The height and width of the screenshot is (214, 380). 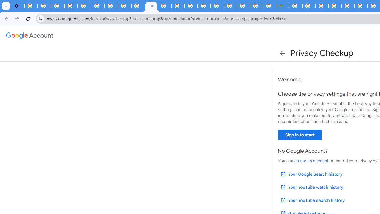 I want to click on Delete photos & videos - Computer - Google Photos Help, so click(x=31, y=6).